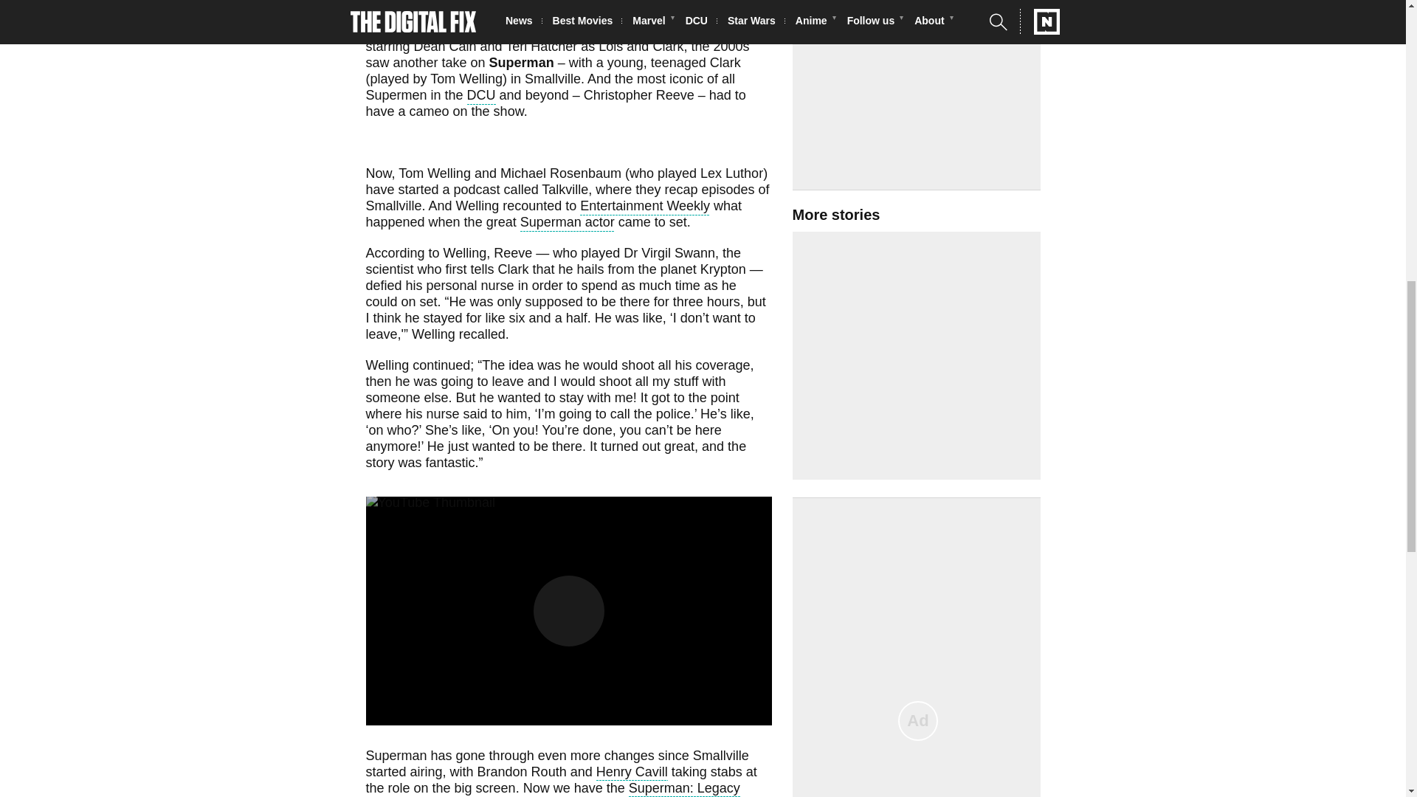  I want to click on Entertainment Weekly, so click(644, 207).